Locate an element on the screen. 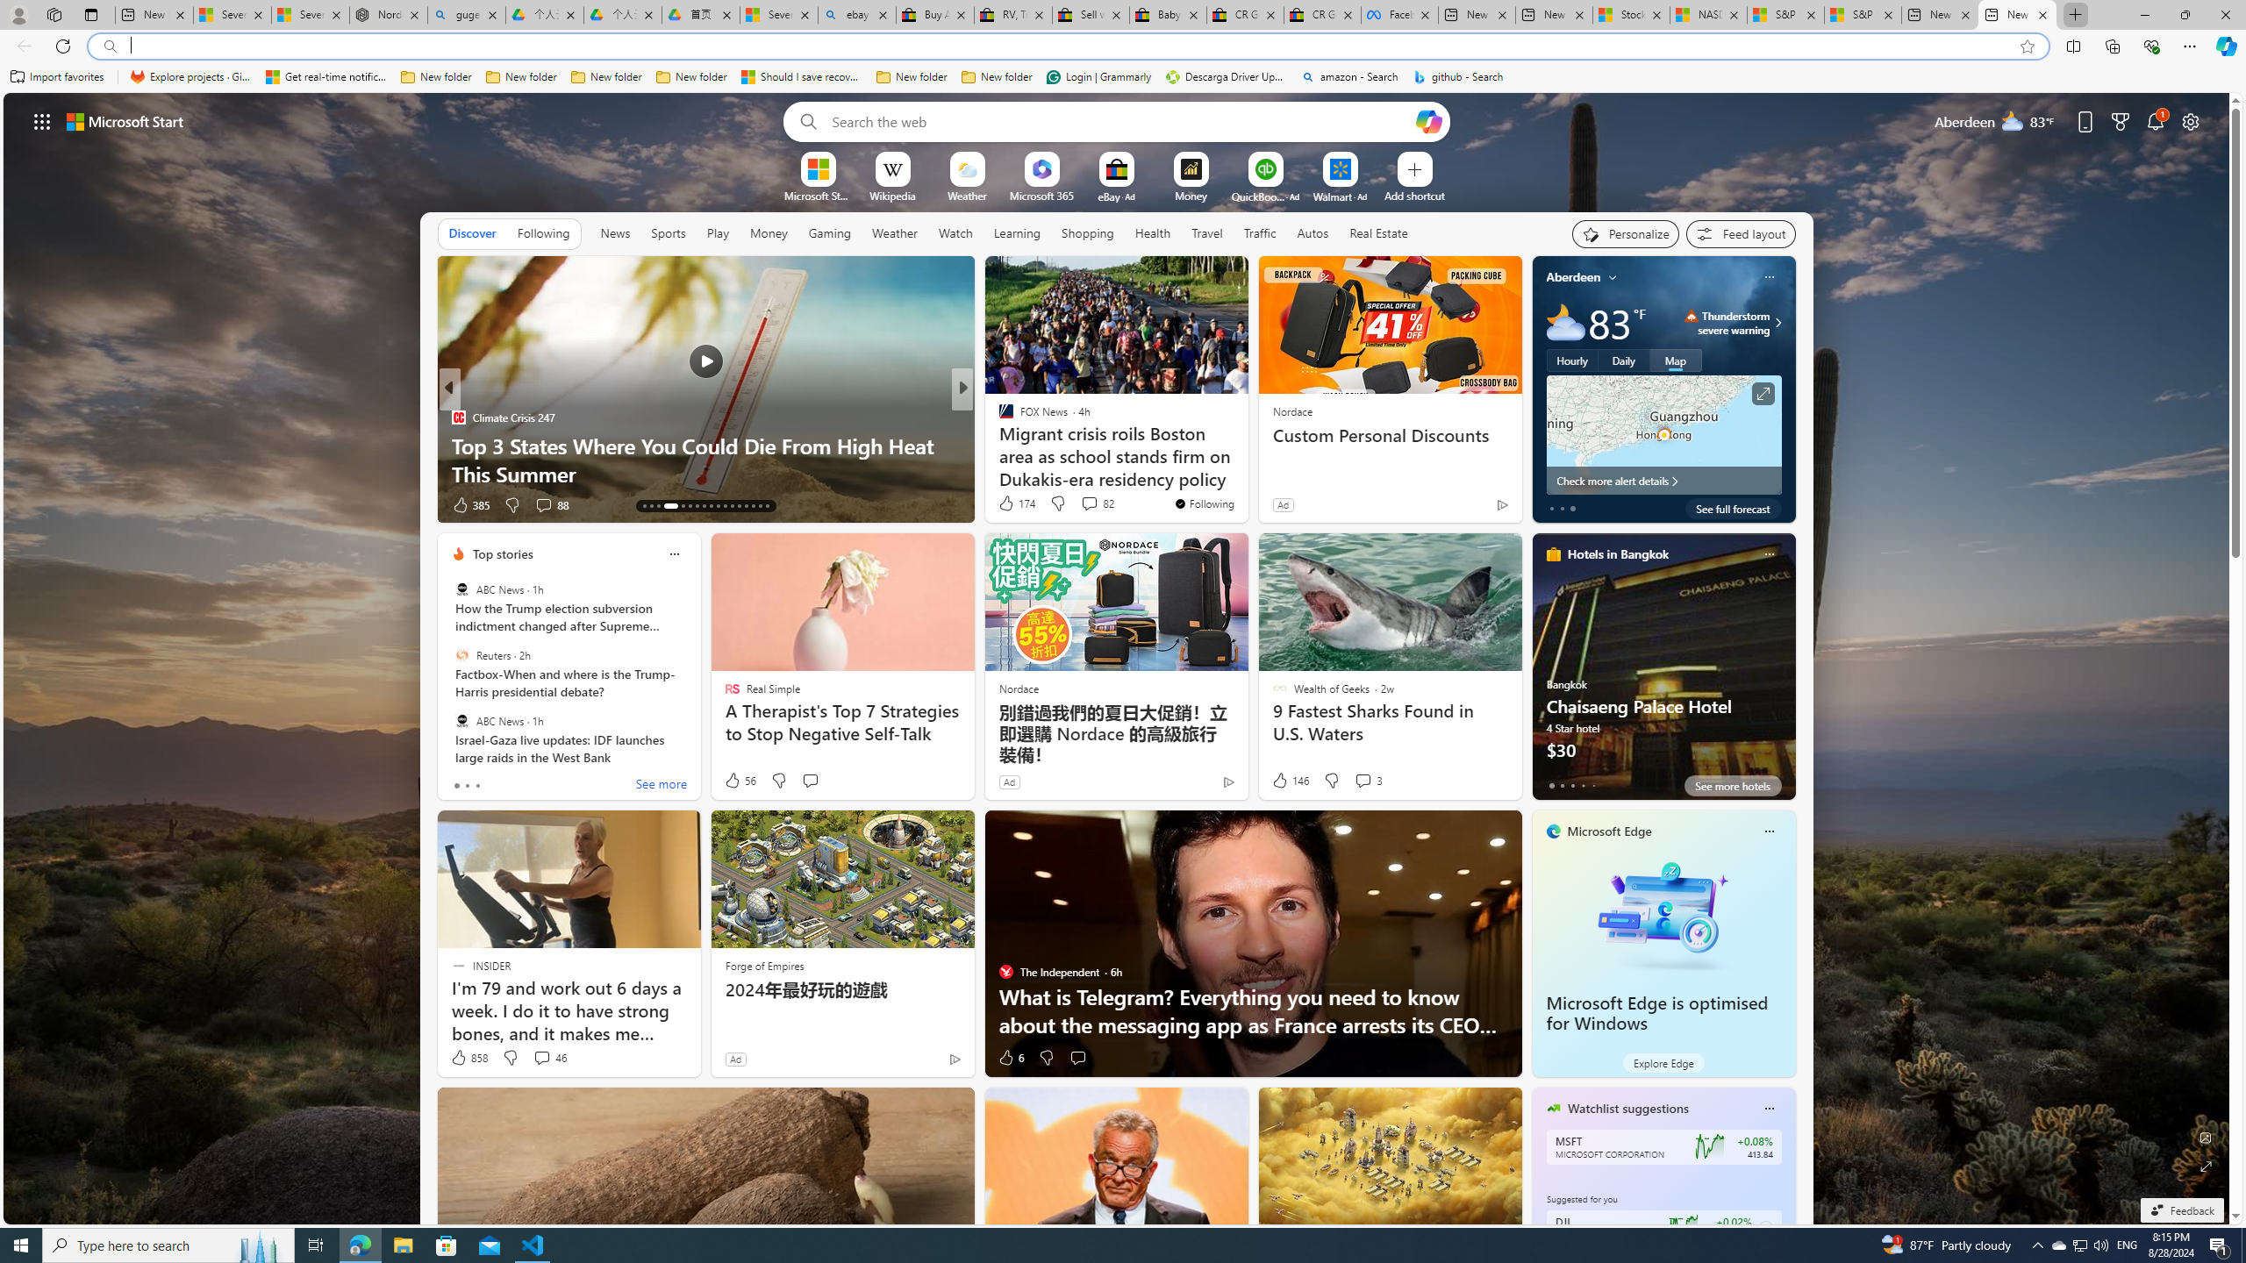  github - Search is located at coordinates (1458, 77).